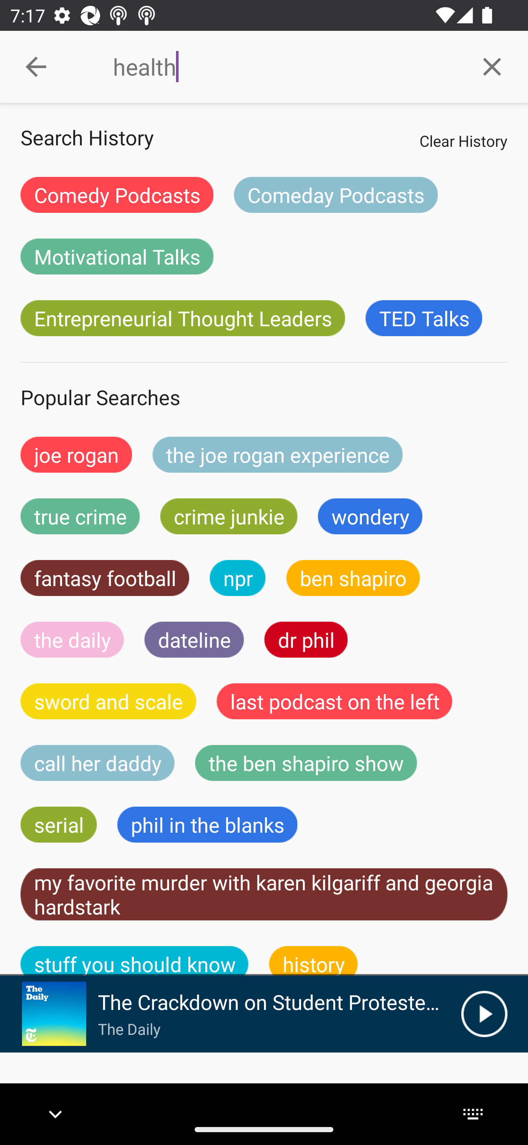 The width and height of the screenshot is (528, 1145). I want to click on Comeday Podcasts, so click(335, 195).